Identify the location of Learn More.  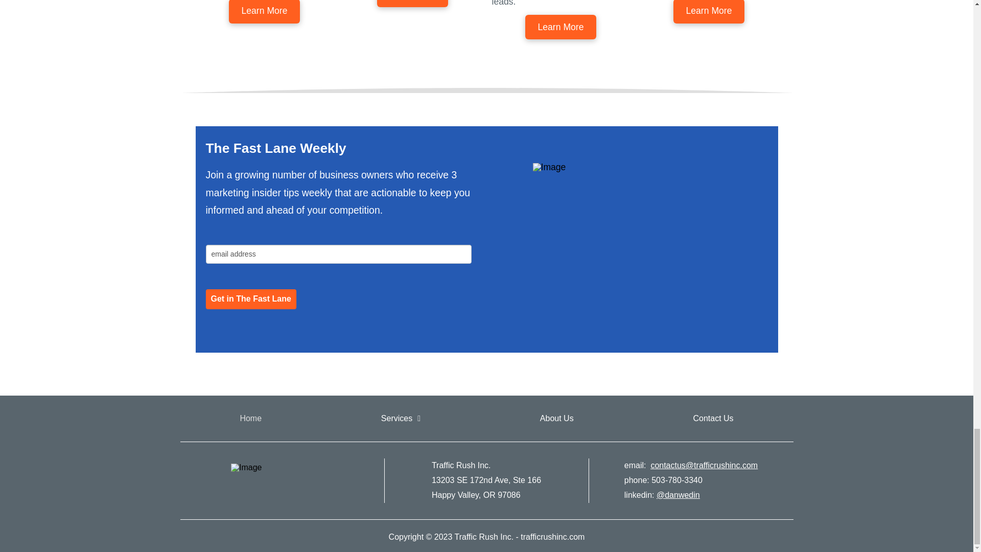
(560, 27).